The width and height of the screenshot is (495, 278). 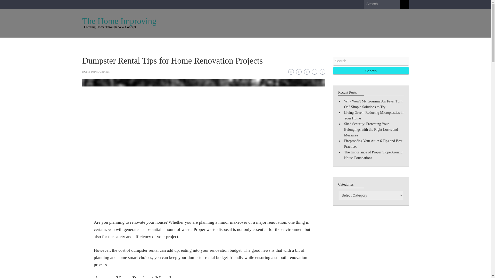 What do you see at coordinates (96, 72) in the screenshot?
I see `HOME IMPROVEMENT` at bounding box center [96, 72].